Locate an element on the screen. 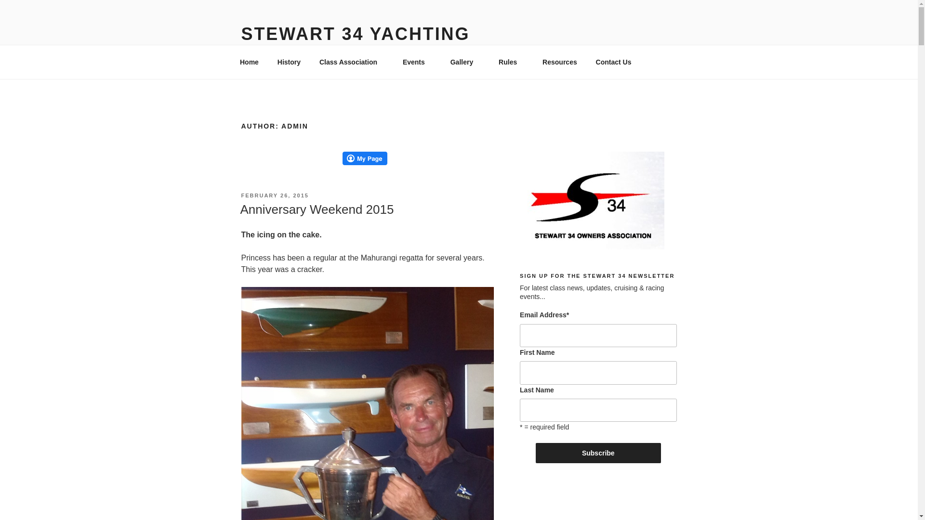 This screenshot has width=925, height=520. STEWART 34 YACHTING is located at coordinates (355, 34).